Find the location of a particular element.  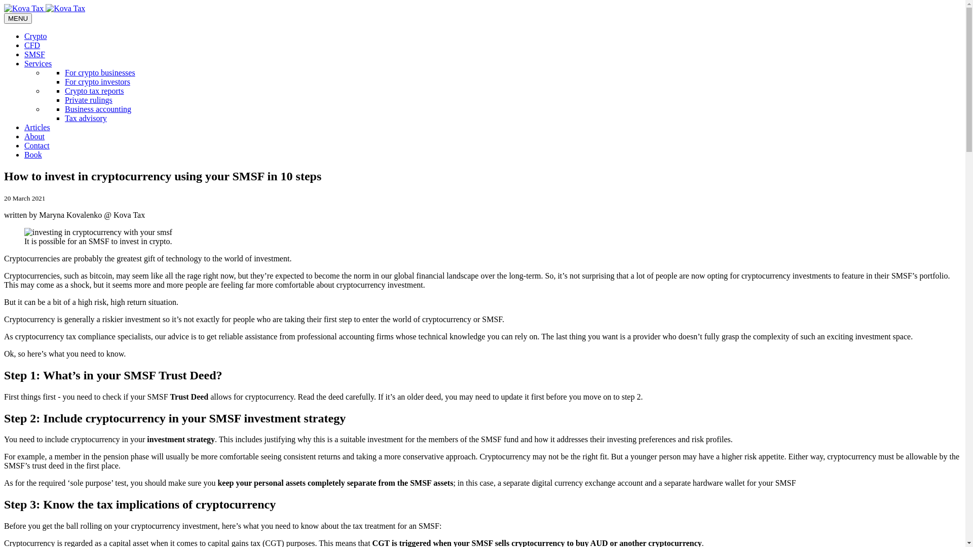

Articles is located at coordinates (38, 128).